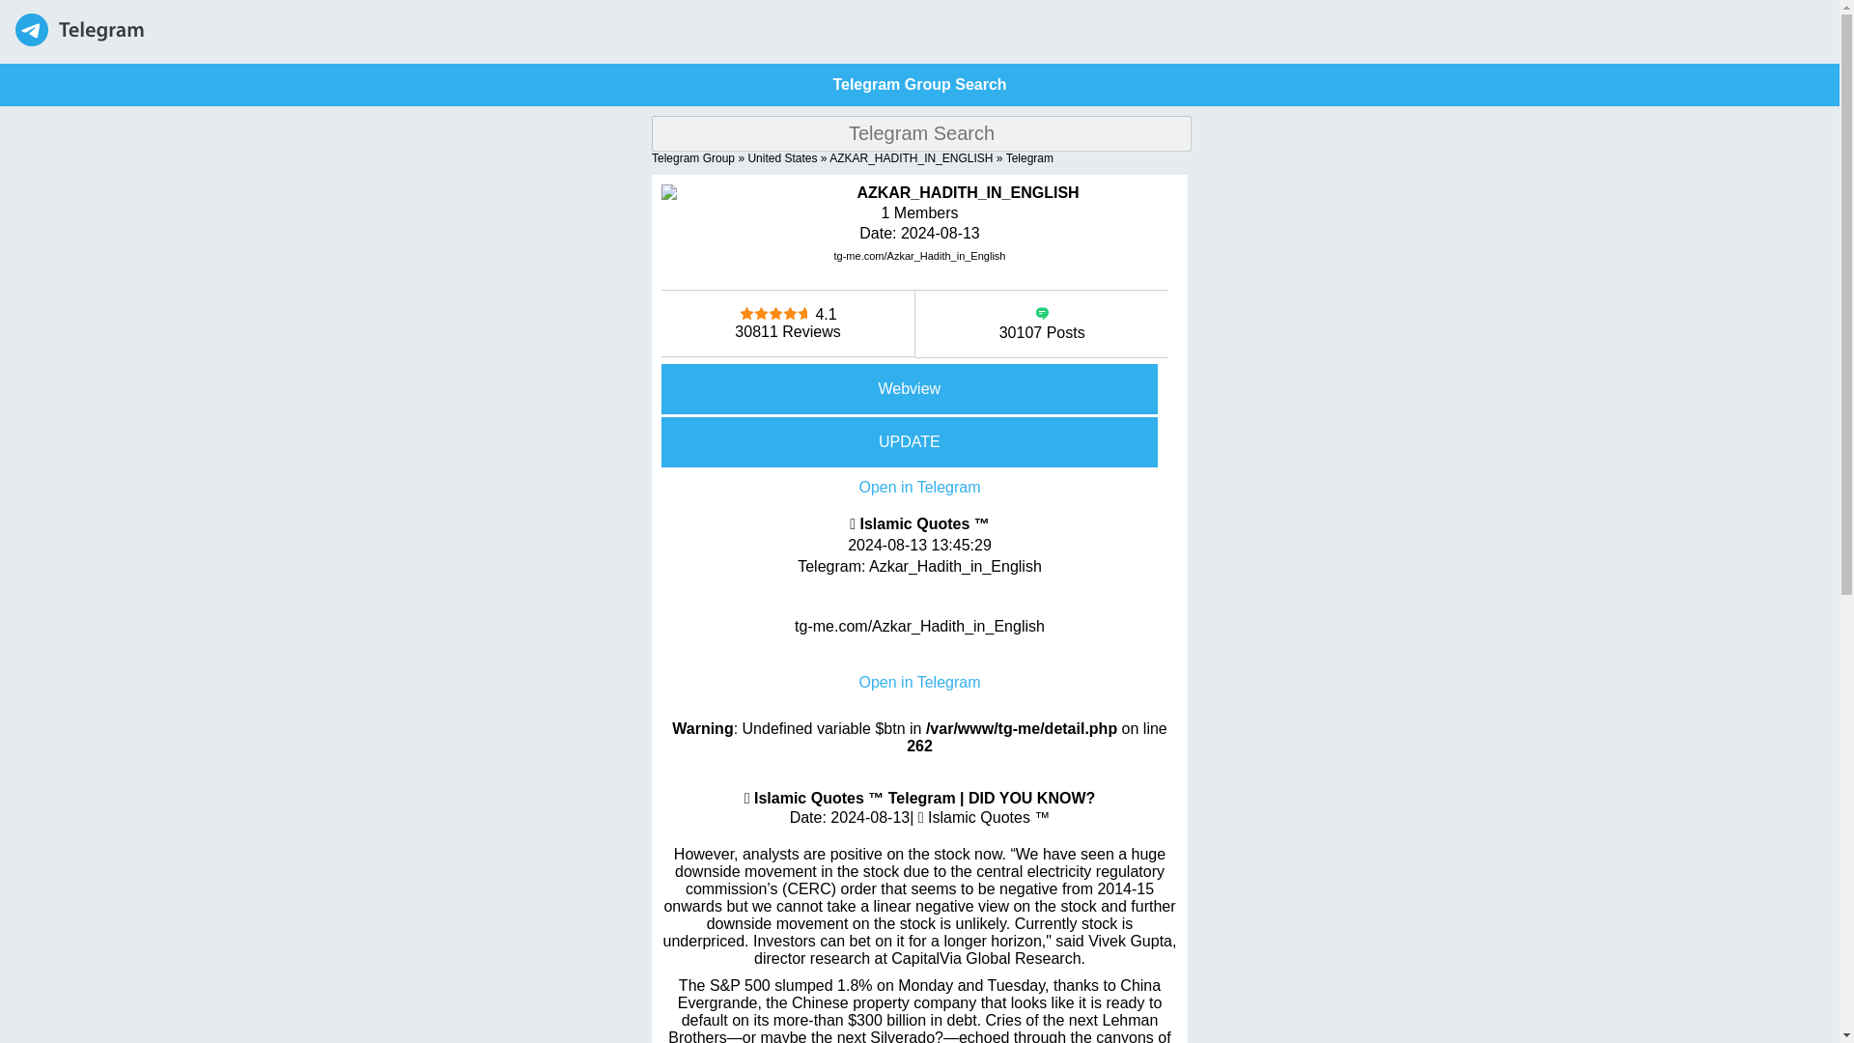 Image resolution: width=1854 pixels, height=1043 pixels. I want to click on Telegram Group Search, so click(919, 84).